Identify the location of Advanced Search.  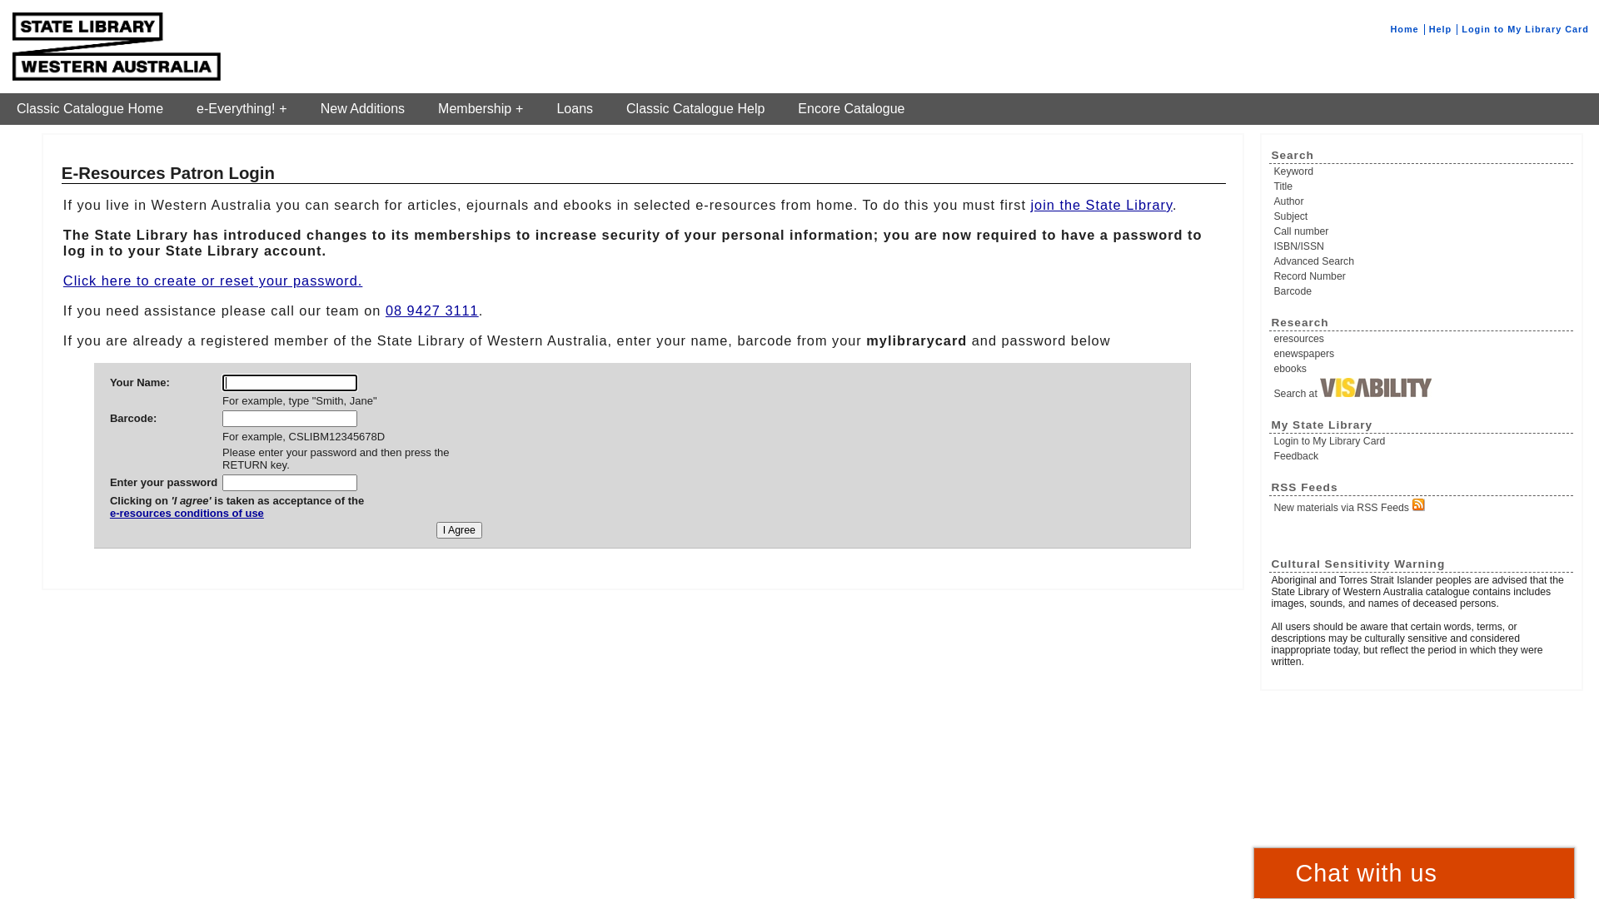
(1422, 261).